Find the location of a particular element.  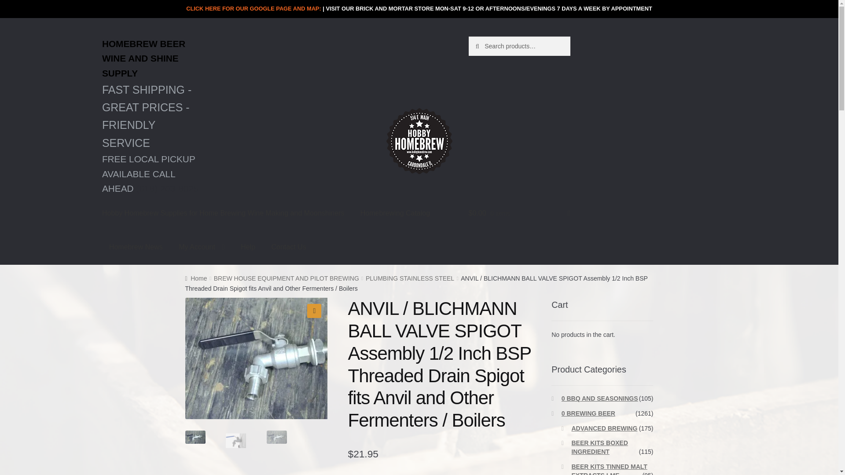

CLICK HERE FOR OUR GOOGLE PAGE AND MAP: is located at coordinates (253, 8).